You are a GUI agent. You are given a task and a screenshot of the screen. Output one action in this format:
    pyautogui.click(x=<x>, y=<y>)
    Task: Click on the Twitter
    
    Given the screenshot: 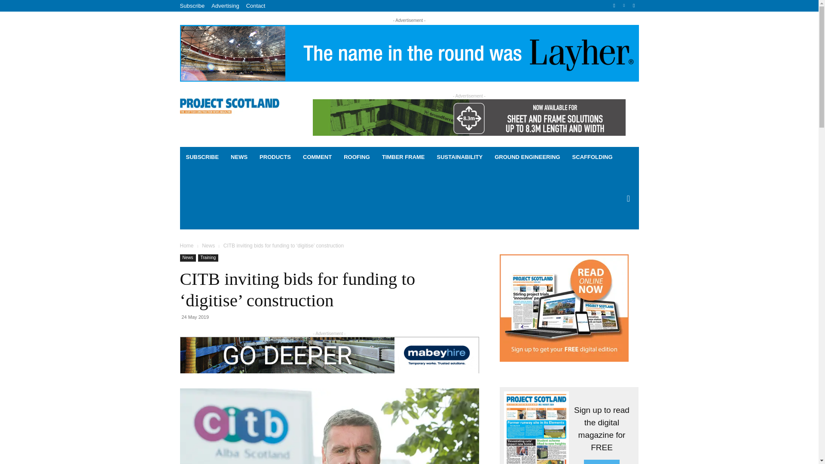 What is the action you would take?
    pyautogui.click(x=633, y=6)
    